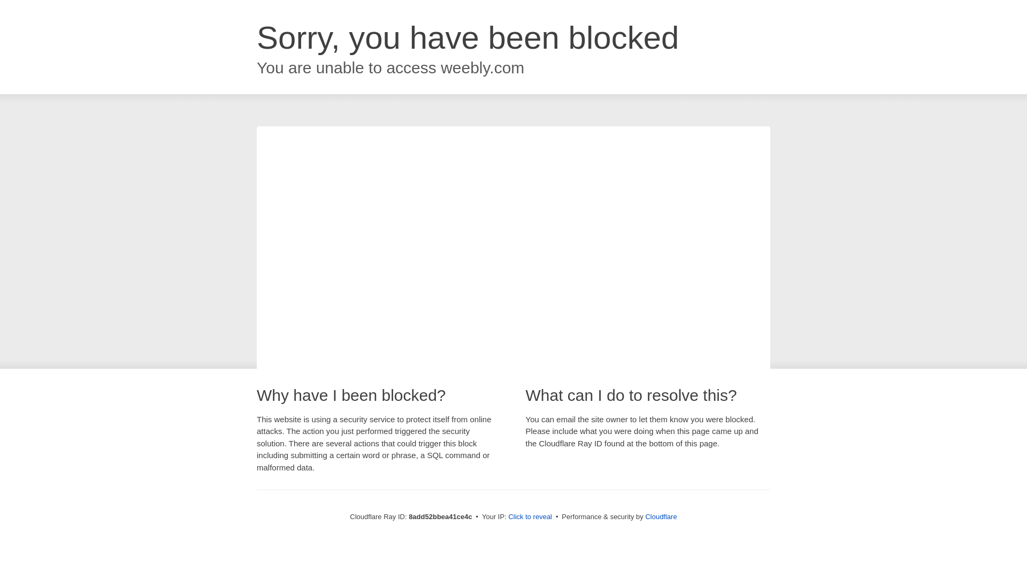 Image resolution: width=1027 pixels, height=578 pixels. Describe the element at coordinates (661, 516) in the screenshot. I see `Cloudflare` at that location.